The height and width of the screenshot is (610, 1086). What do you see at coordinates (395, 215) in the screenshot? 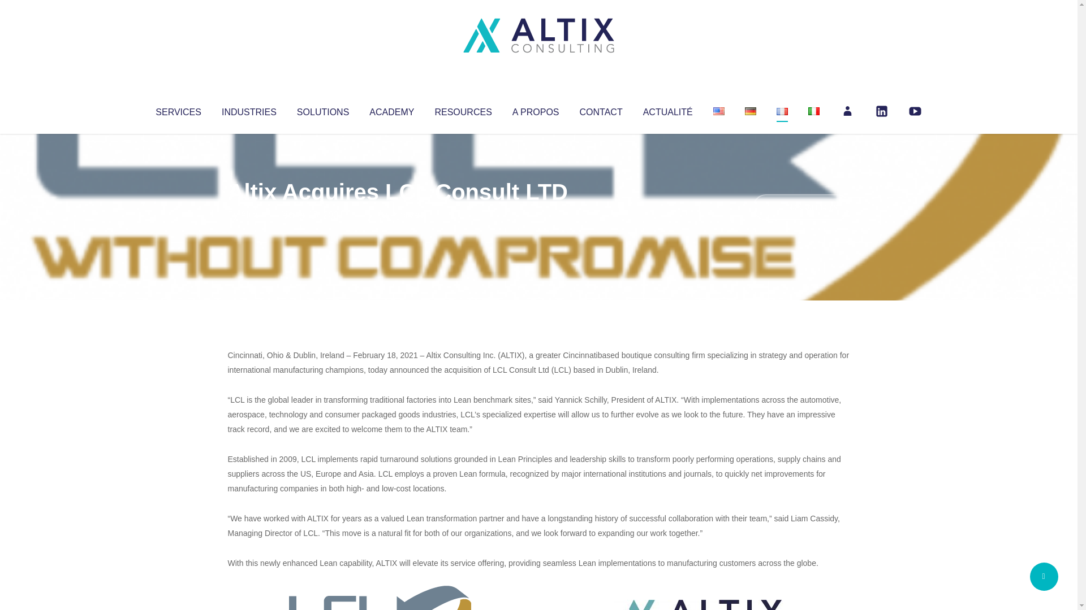
I see `Uncategorized` at bounding box center [395, 215].